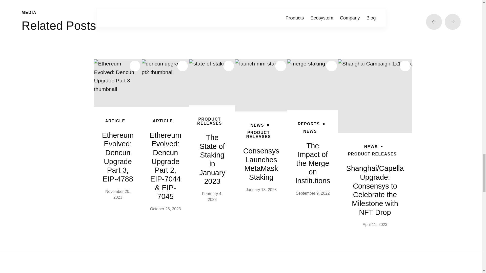 The width and height of the screenshot is (486, 273). I want to click on Ethereum Evolved: Dencun Upgrade Part 3, EIP-4788, so click(117, 83).